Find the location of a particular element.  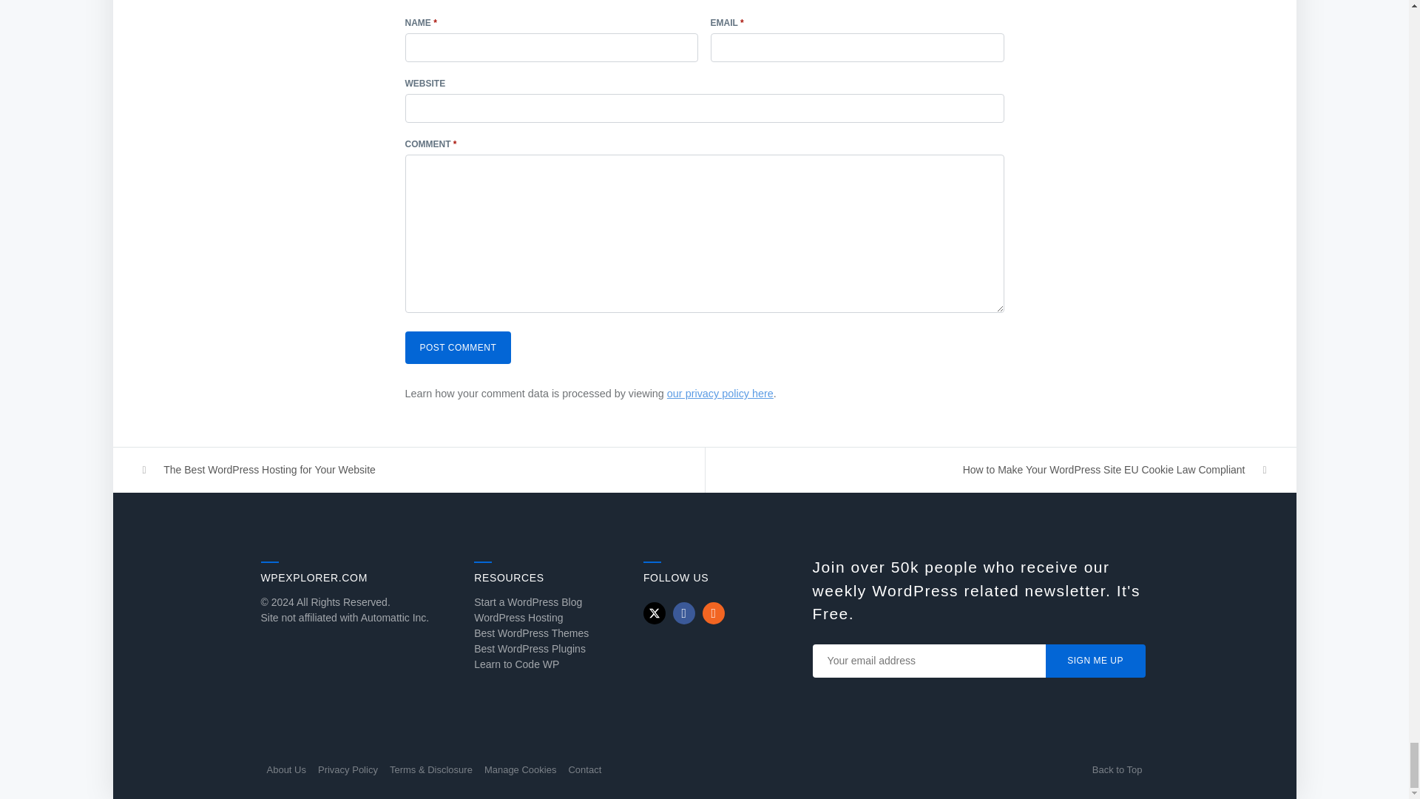

Subscribe to the WPExplorer Feed is located at coordinates (713, 613).